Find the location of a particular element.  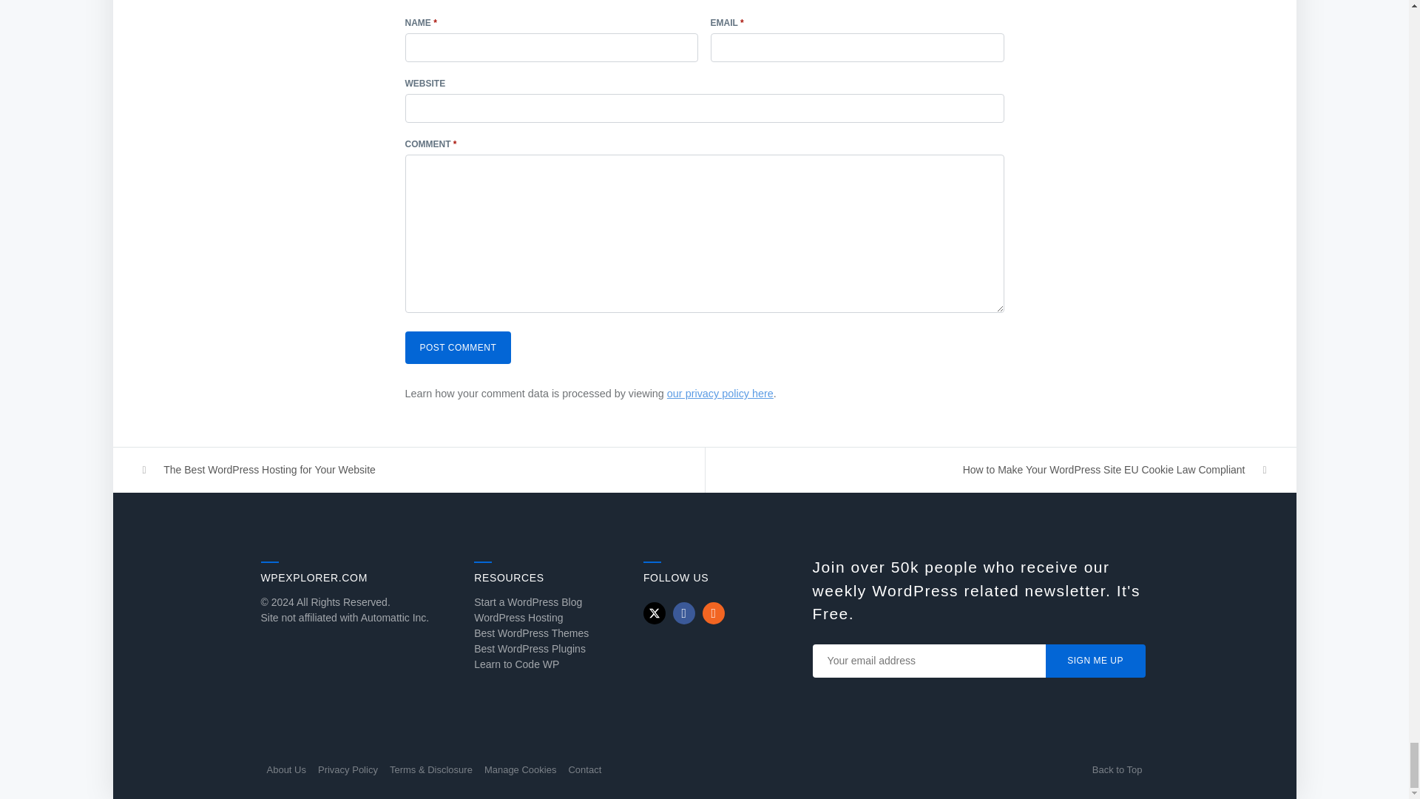

Subscribe to the WPExplorer Feed is located at coordinates (713, 613).